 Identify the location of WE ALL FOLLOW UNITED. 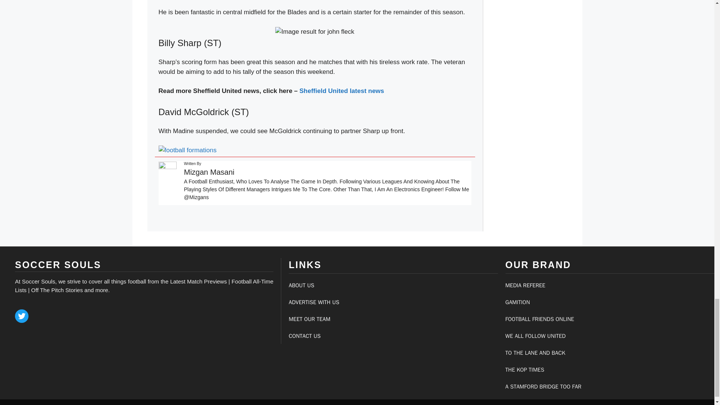
(535, 336).